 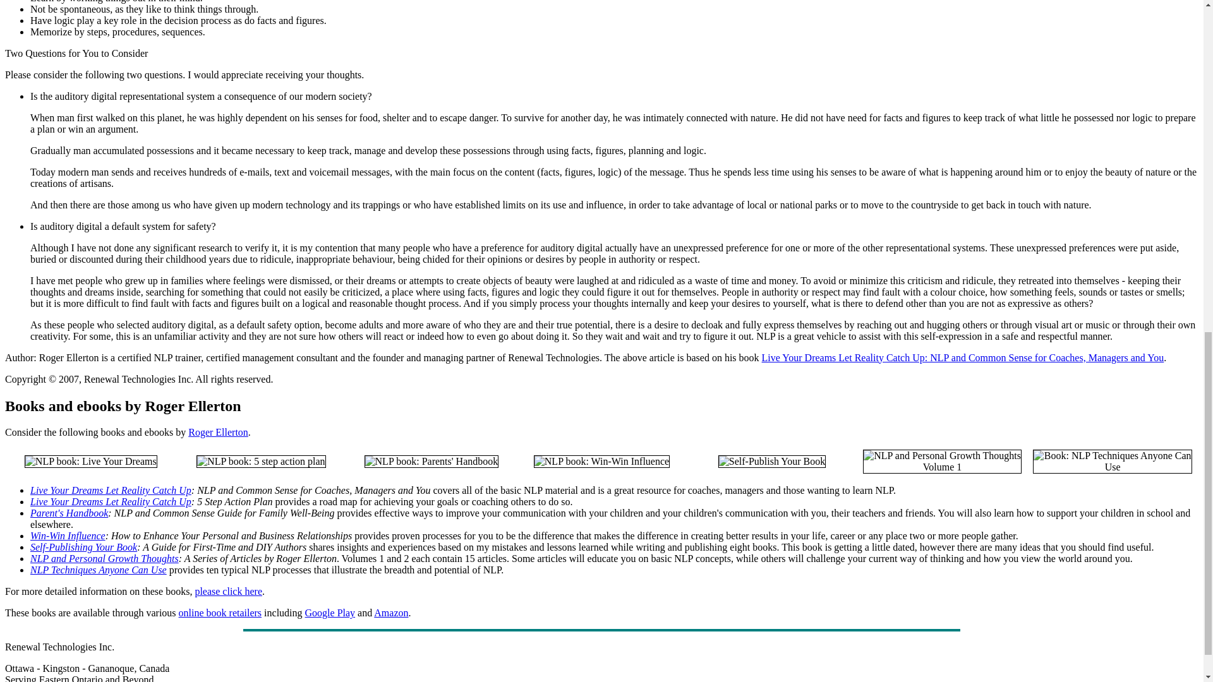 What do you see at coordinates (83, 547) in the screenshot?
I see `Self-Publishing Your Book` at bounding box center [83, 547].